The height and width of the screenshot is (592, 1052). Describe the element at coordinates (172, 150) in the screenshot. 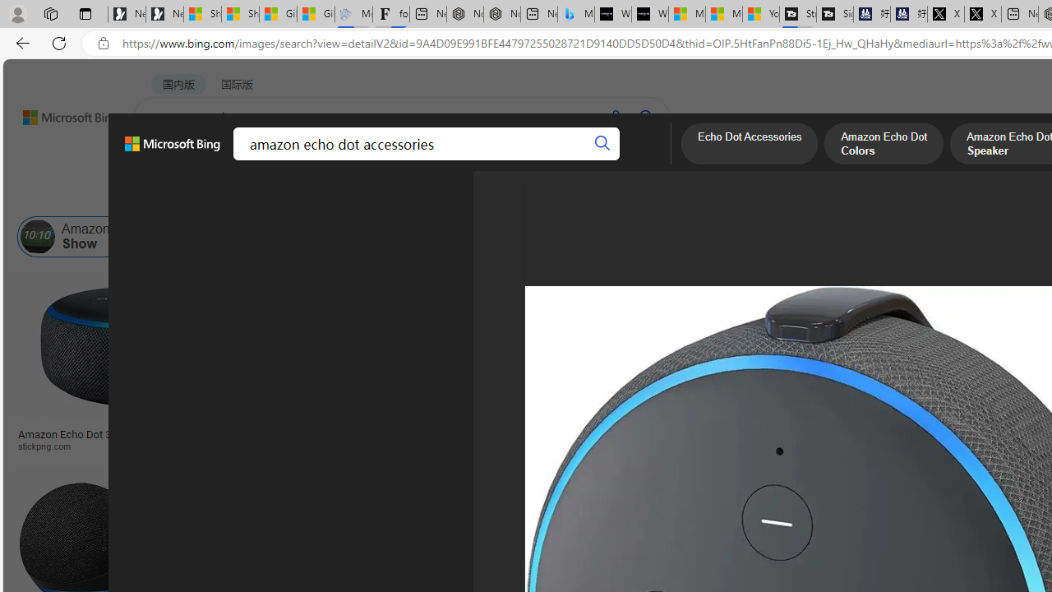

I see `Microsoft Bing, Back to Bing search` at that location.